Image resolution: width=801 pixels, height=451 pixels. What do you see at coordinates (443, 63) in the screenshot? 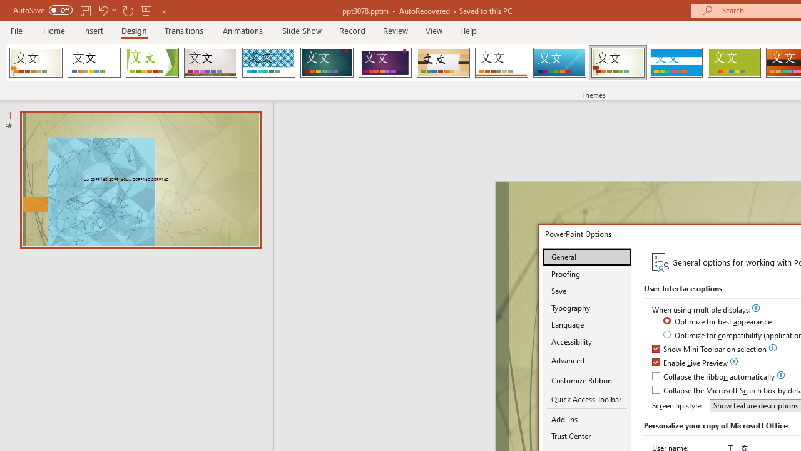
I see `Organic Loading Preview...` at bounding box center [443, 63].